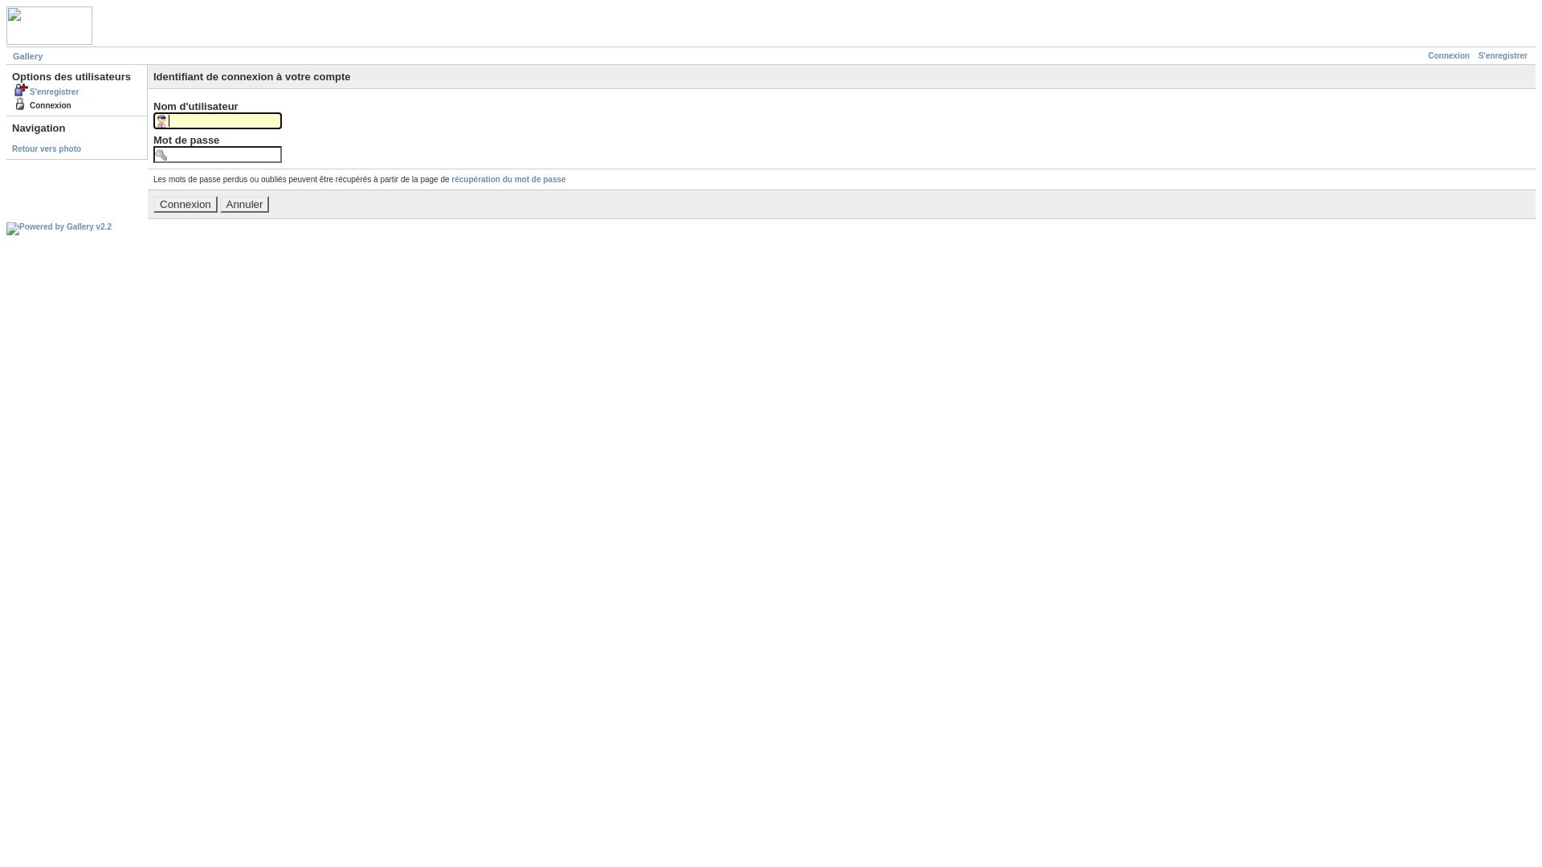  Describe the element at coordinates (27, 56) in the screenshot. I see `Gallery` at that location.